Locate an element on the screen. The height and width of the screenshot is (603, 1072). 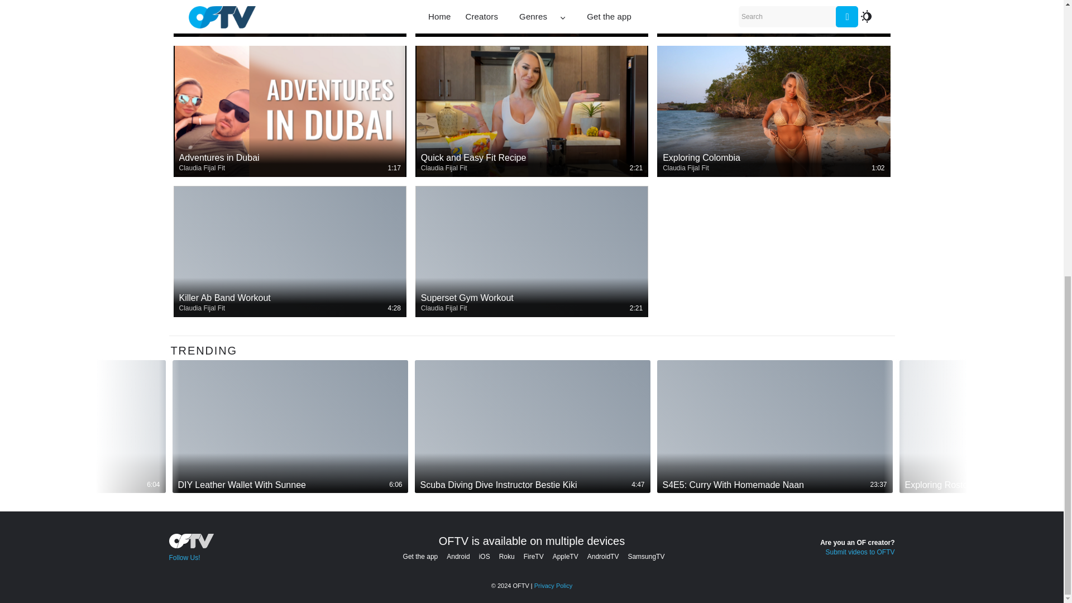
Adventures in Dubai is located at coordinates (289, 164).